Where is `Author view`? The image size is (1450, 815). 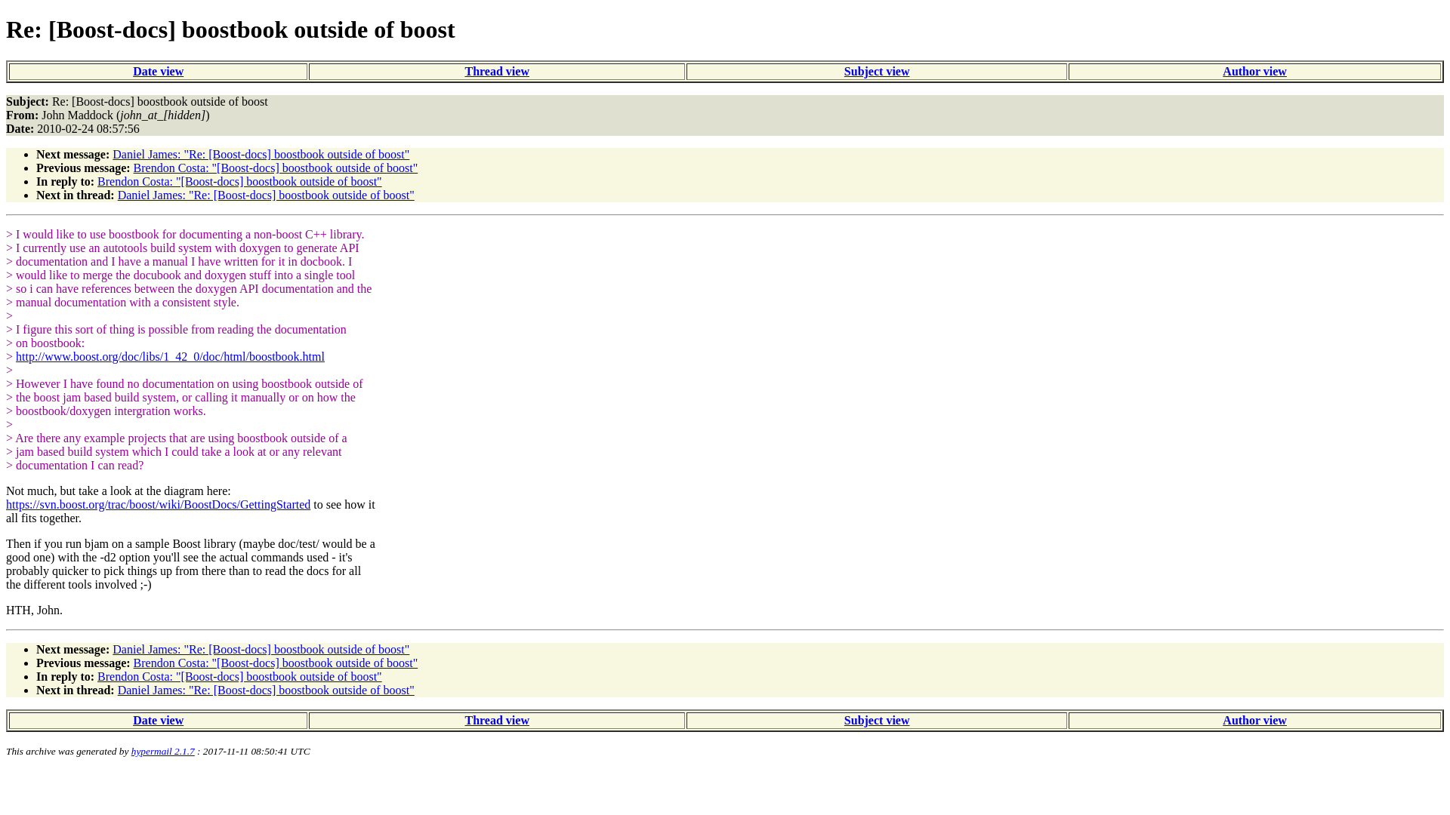 Author view is located at coordinates (1254, 71).